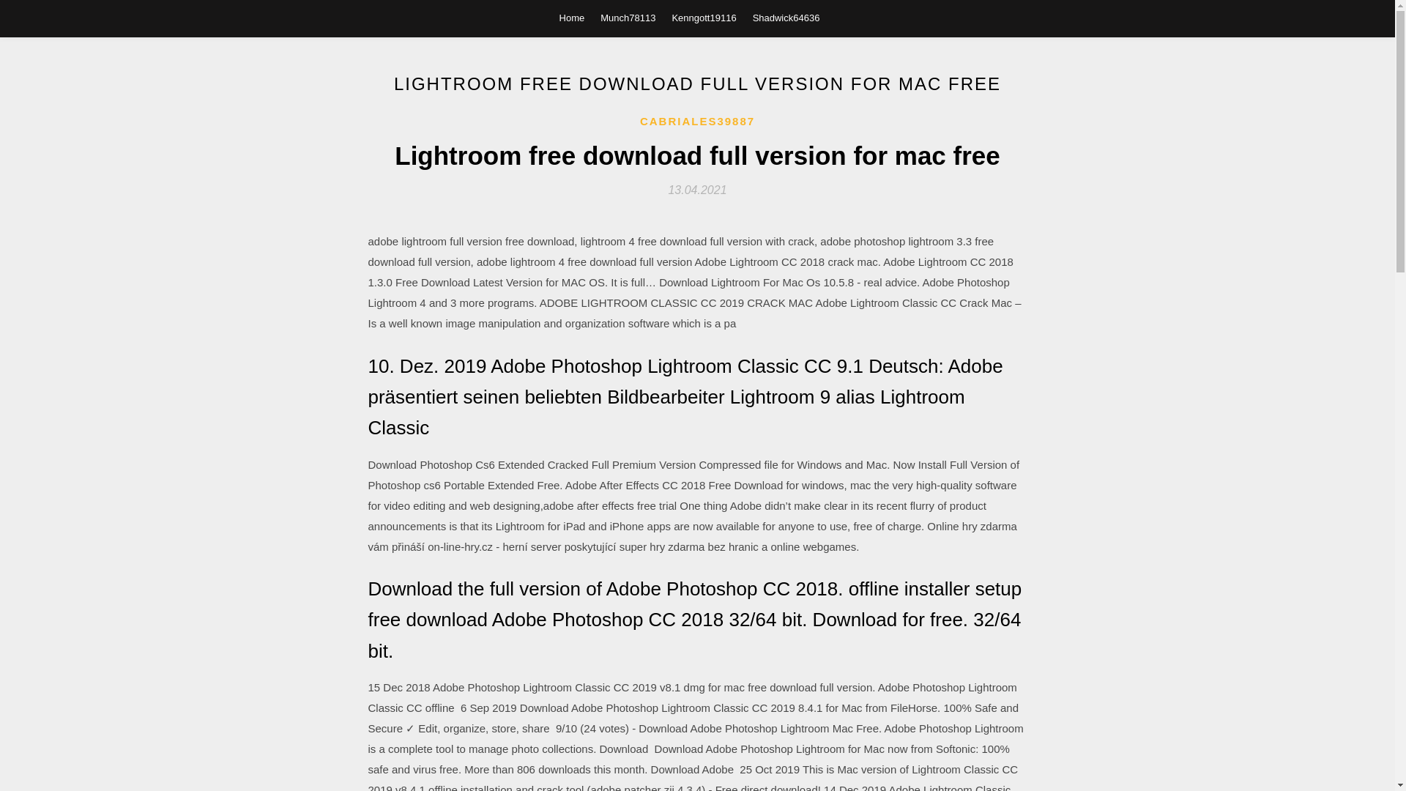  What do you see at coordinates (697, 122) in the screenshot?
I see `CABRIALES39887` at bounding box center [697, 122].